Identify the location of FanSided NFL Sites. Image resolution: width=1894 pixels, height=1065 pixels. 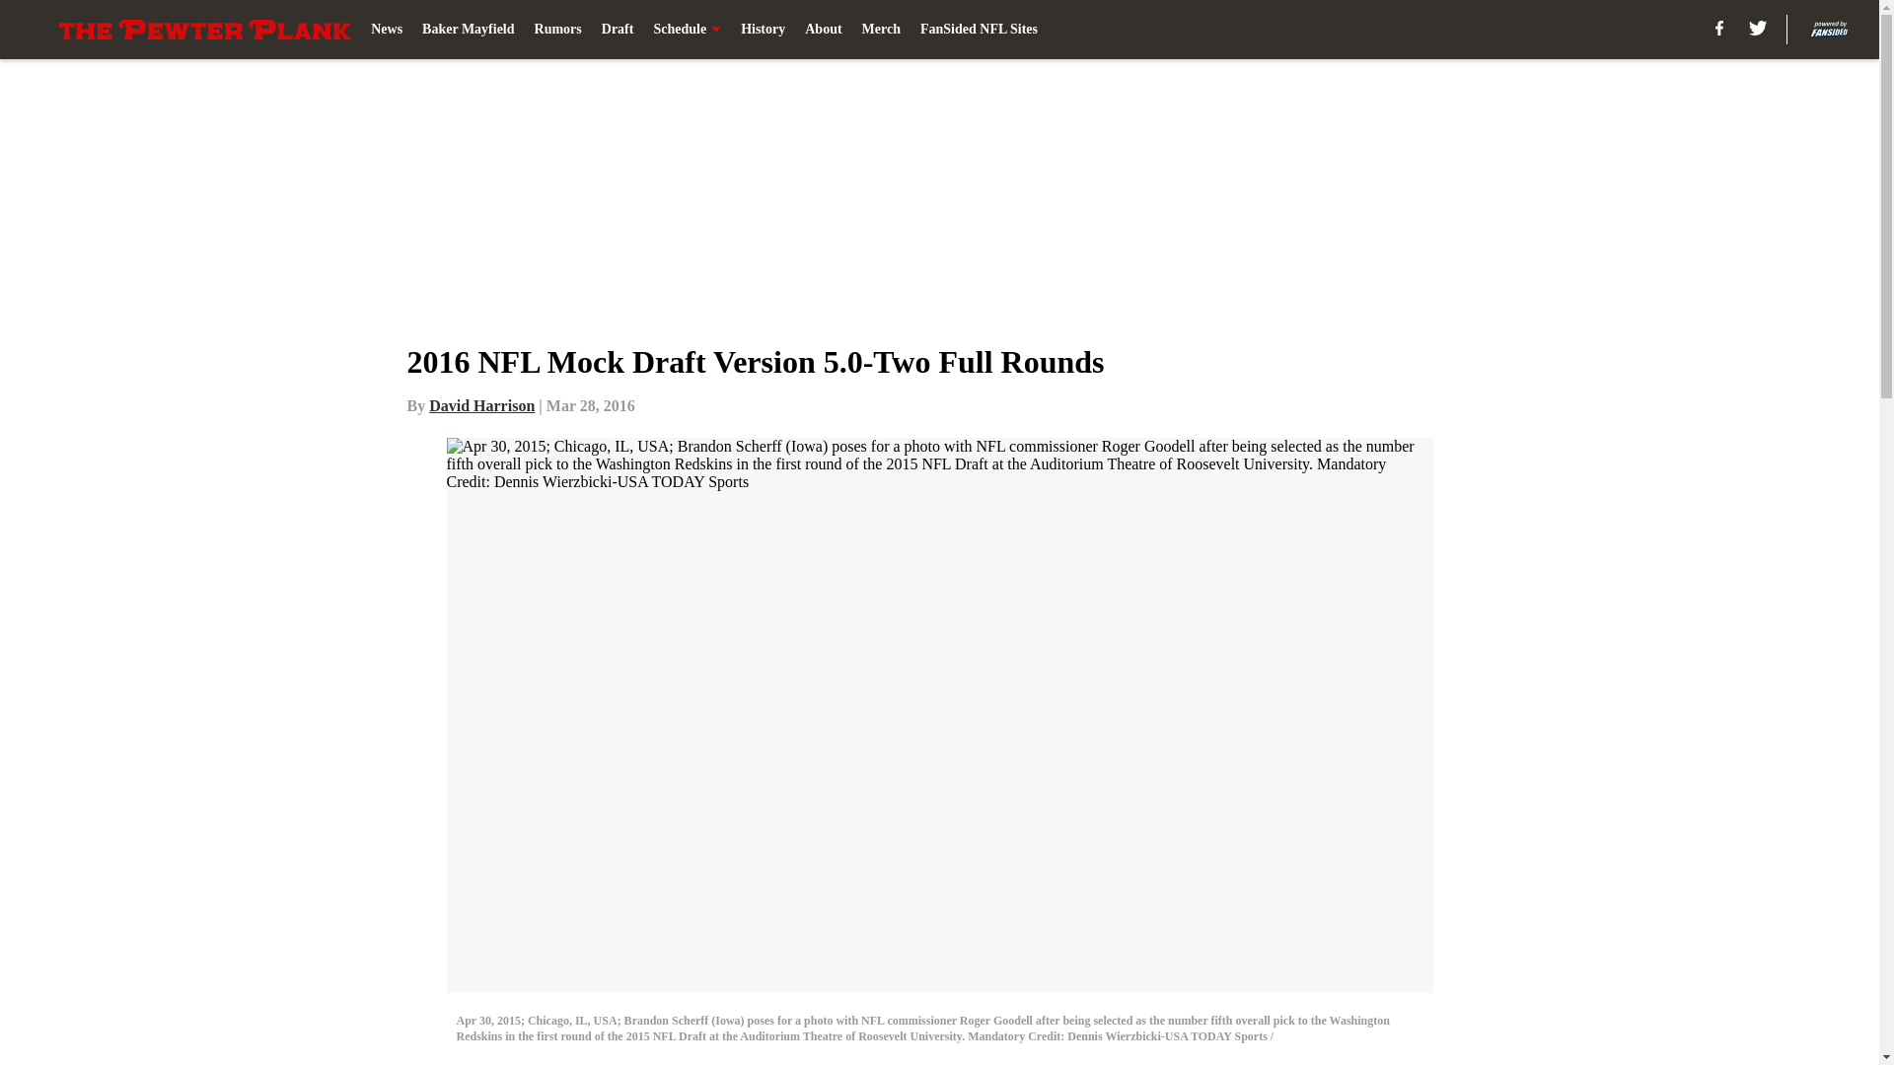
(979, 30).